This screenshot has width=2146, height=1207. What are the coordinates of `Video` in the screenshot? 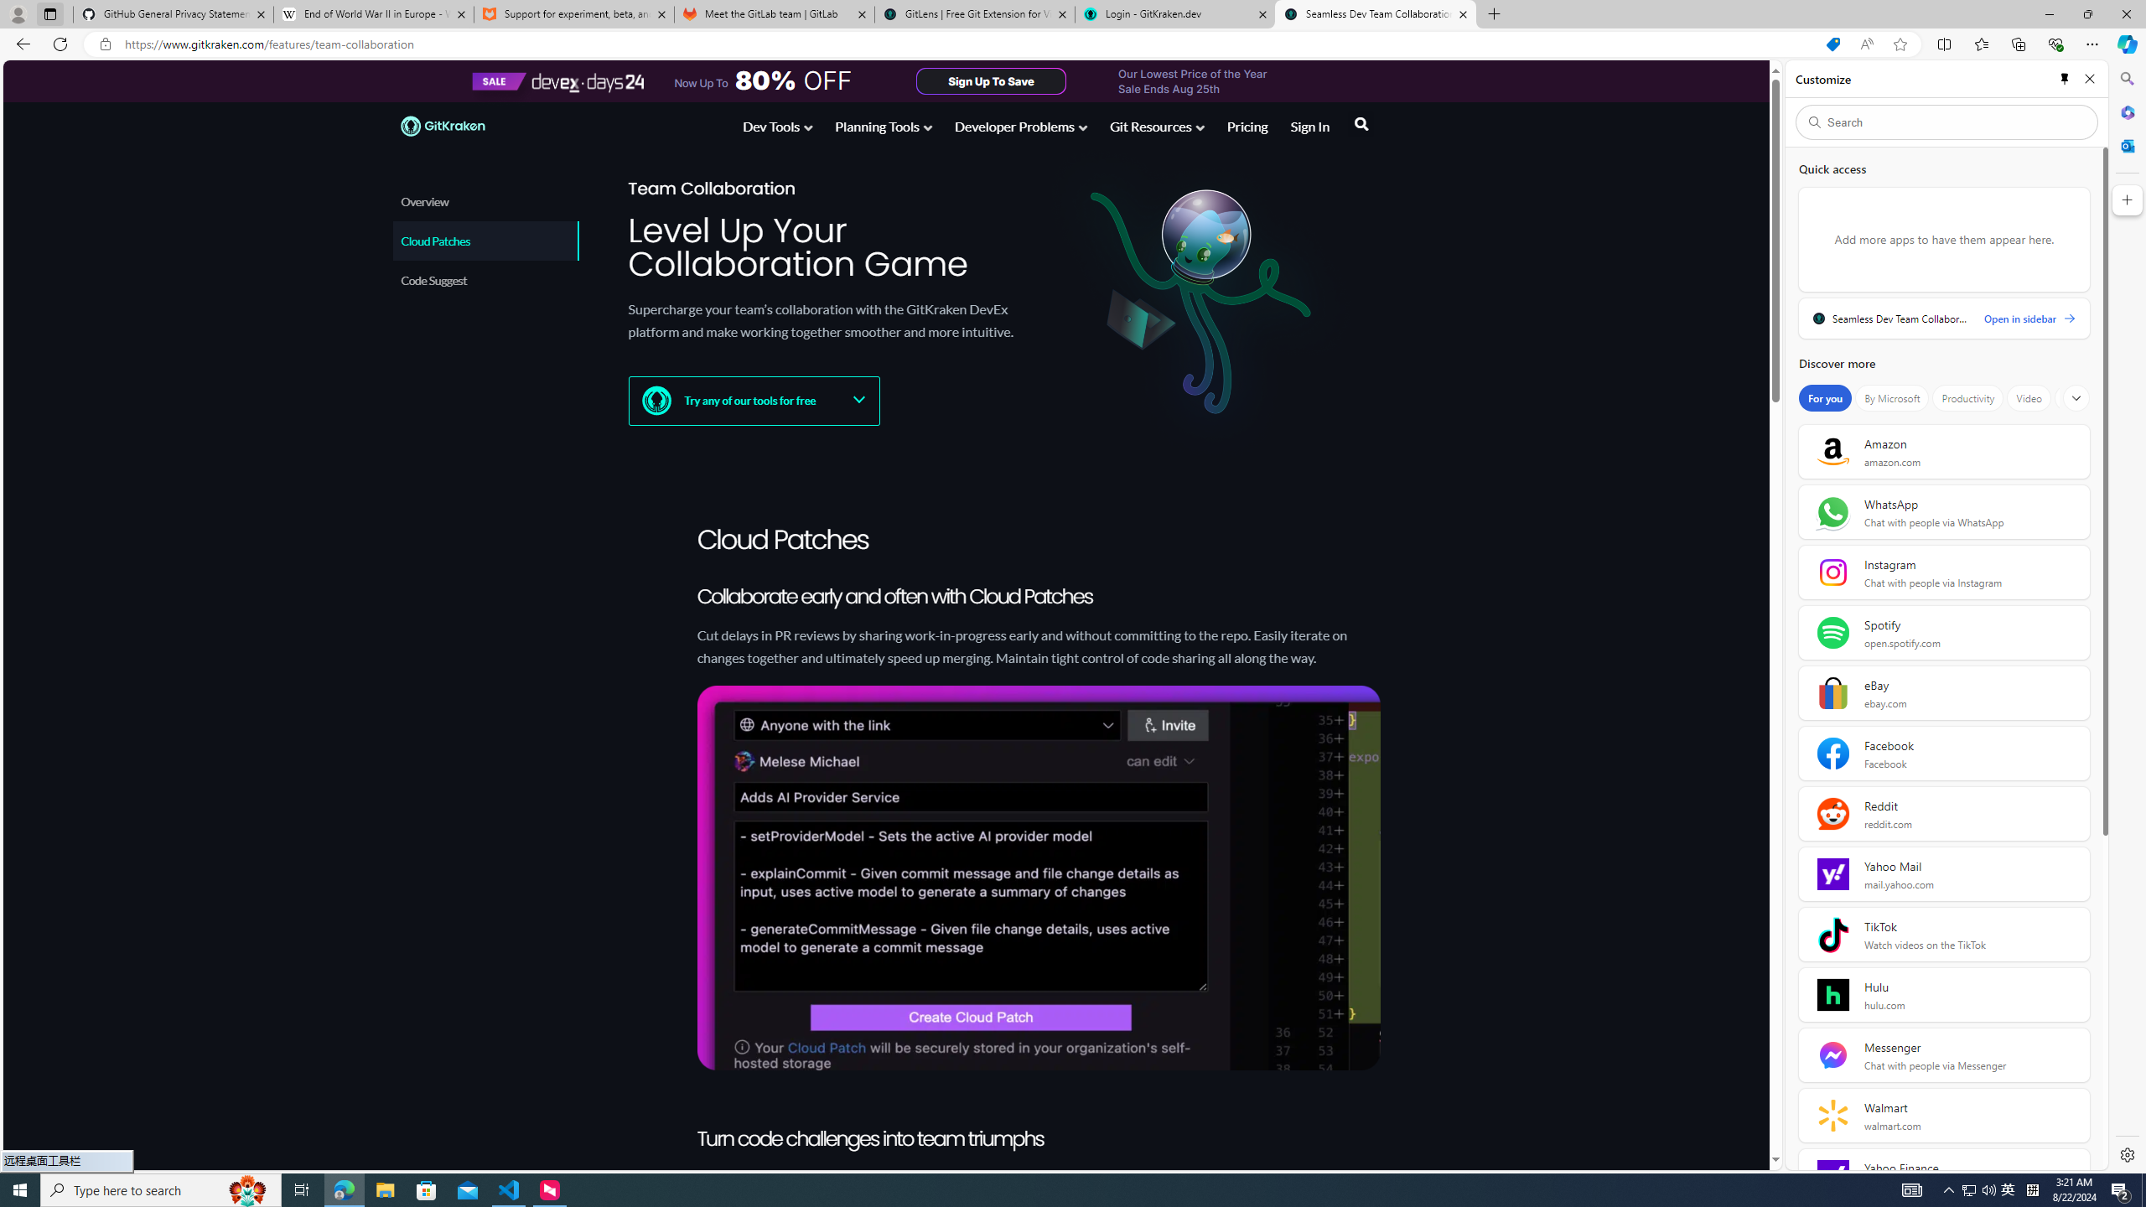 It's located at (2029, 398).